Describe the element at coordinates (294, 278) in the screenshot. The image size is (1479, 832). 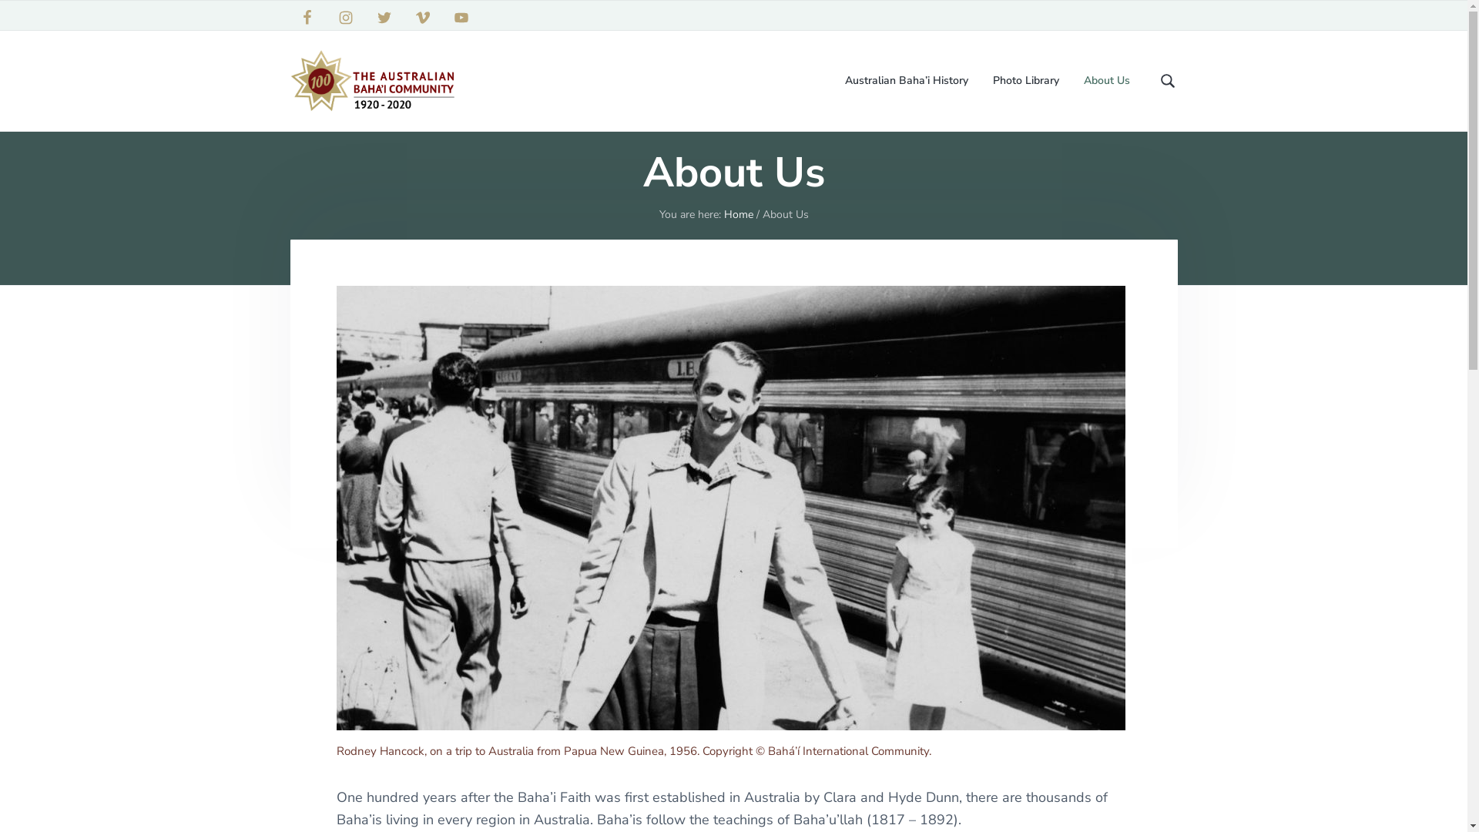
I see `Australian Bahai Centenary` at that location.